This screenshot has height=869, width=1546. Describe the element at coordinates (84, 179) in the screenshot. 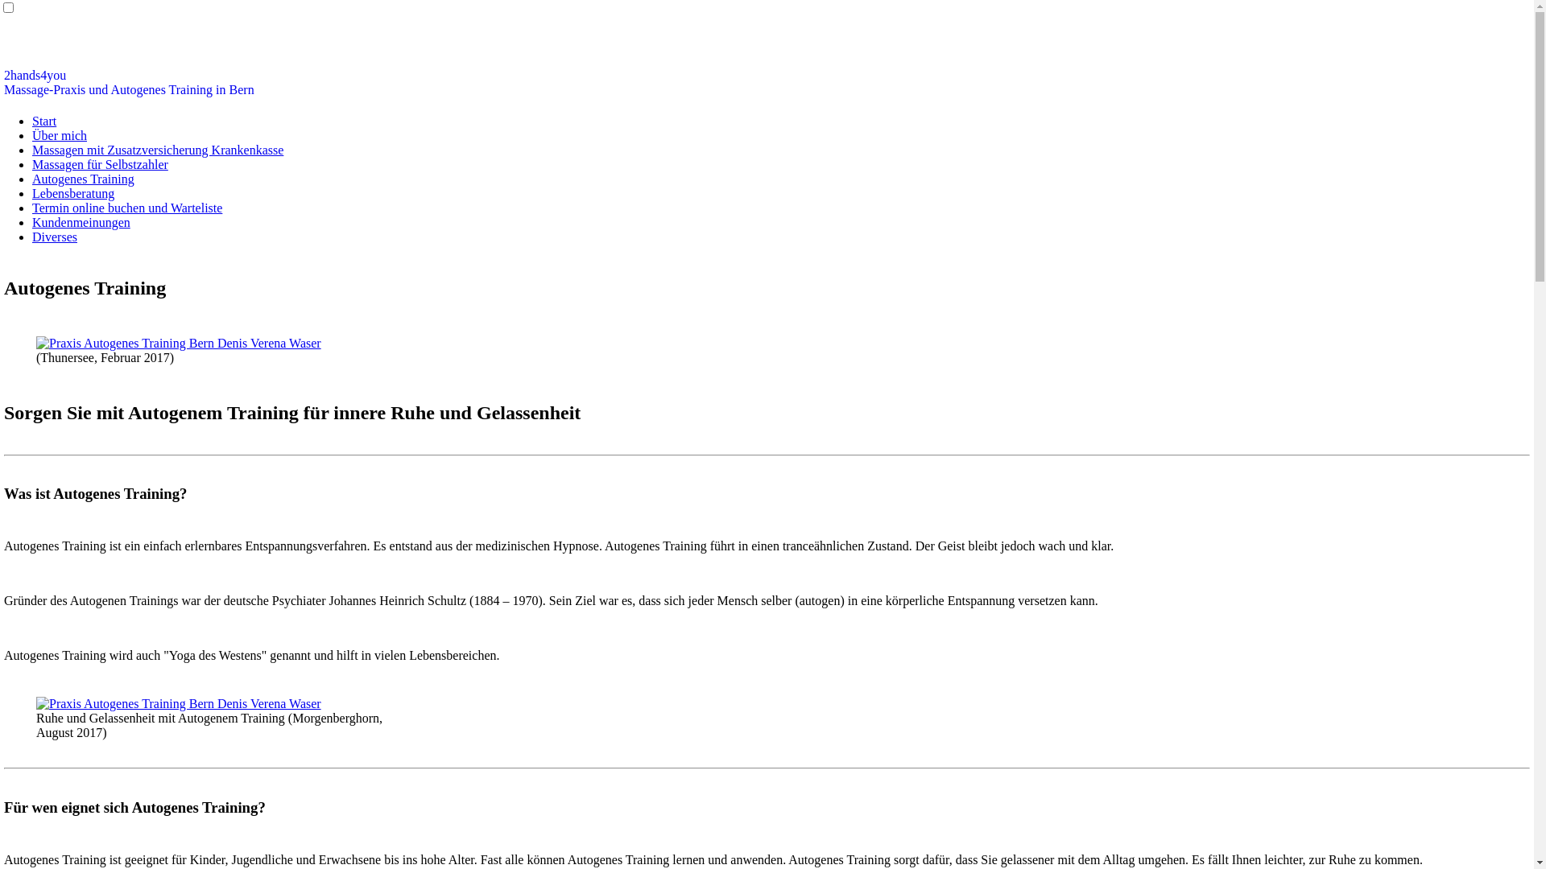

I see `Autogenes Training` at that location.